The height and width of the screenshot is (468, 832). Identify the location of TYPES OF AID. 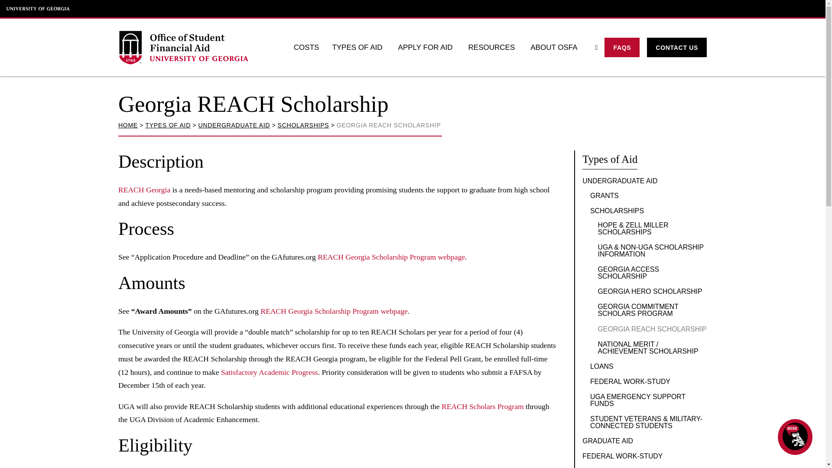
(167, 125).